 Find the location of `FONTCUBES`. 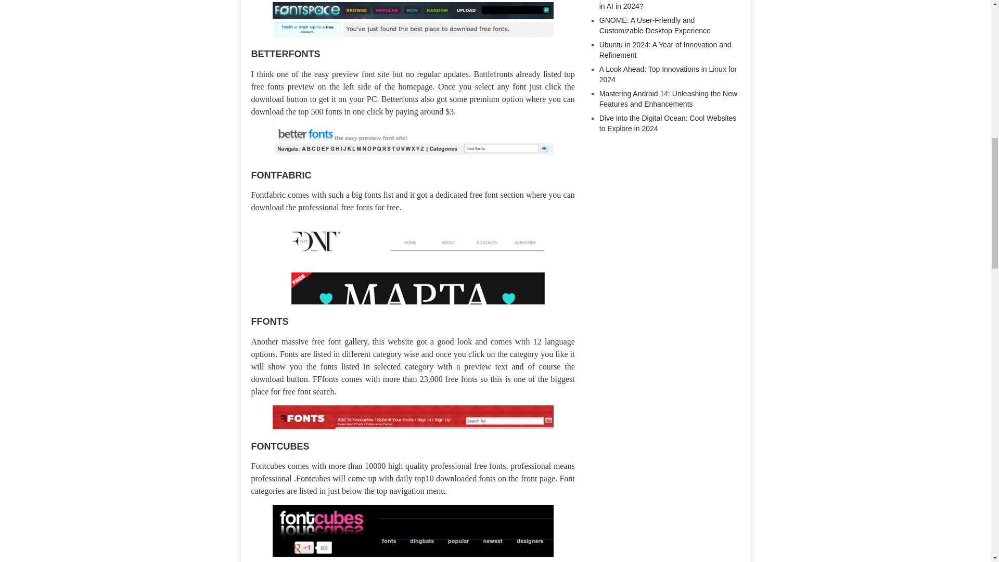

FONTCUBES is located at coordinates (279, 445).